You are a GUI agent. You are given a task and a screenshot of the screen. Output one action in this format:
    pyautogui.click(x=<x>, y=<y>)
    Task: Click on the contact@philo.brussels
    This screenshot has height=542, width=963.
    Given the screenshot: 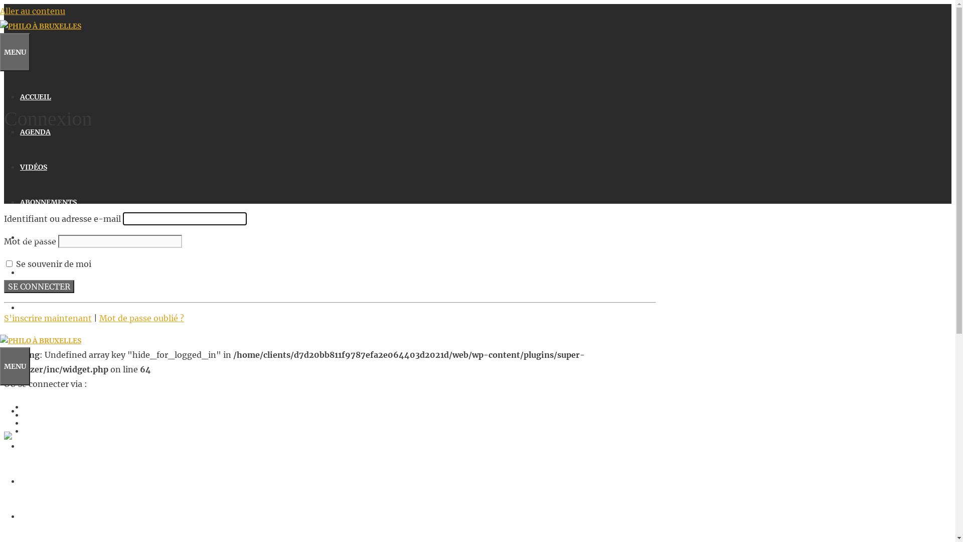 What is the action you would take?
    pyautogui.click(x=46, y=500)
    